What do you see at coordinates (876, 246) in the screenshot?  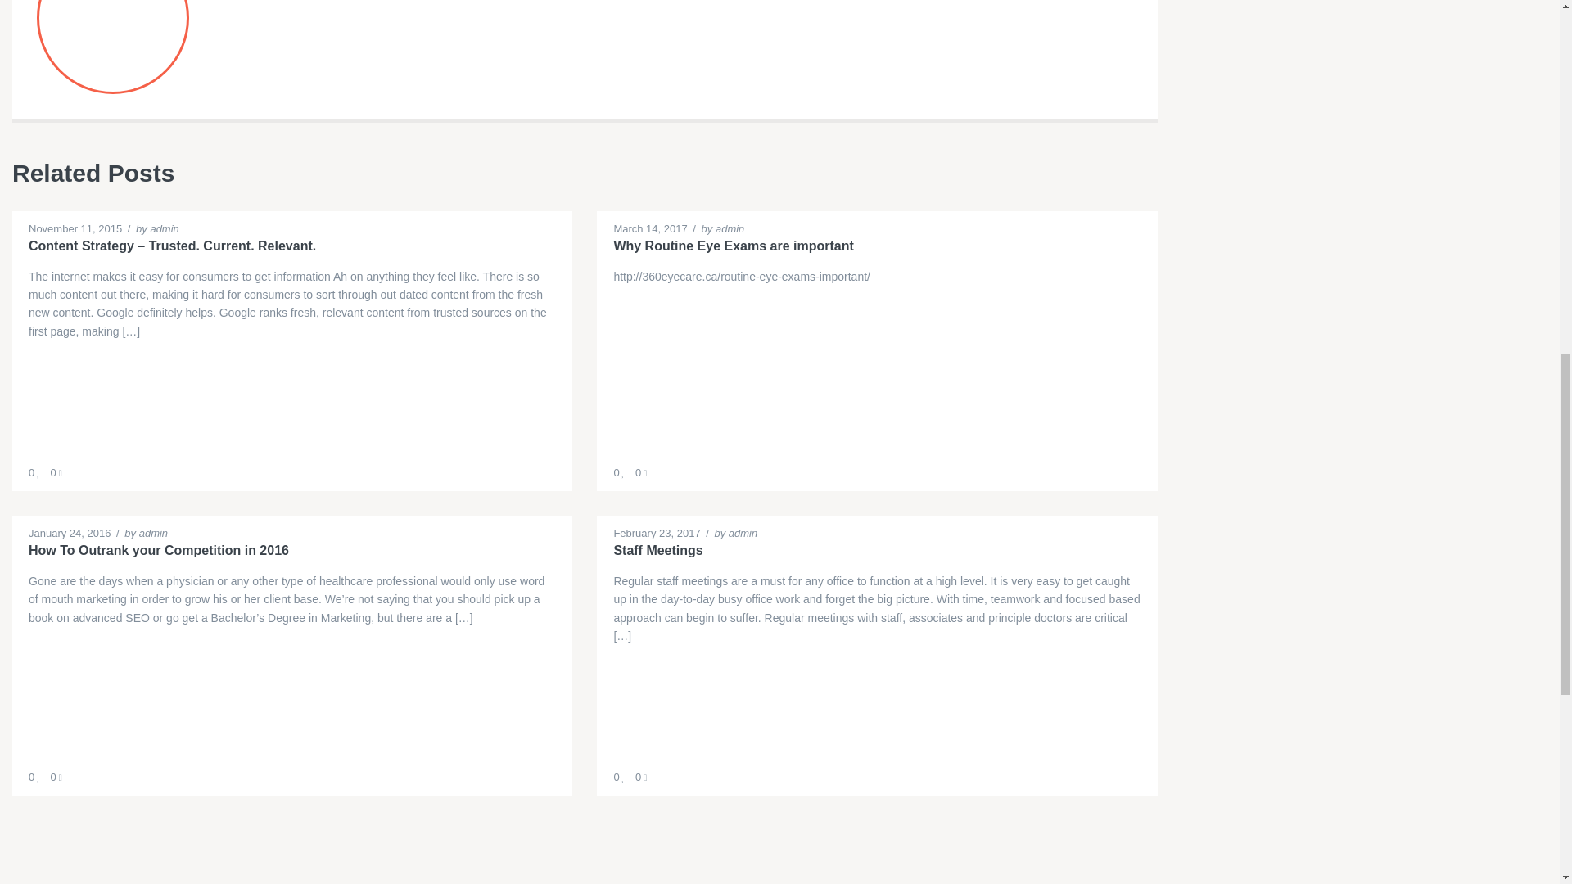 I see `Why Routine Eye Exams are important` at bounding box center [876, 246].